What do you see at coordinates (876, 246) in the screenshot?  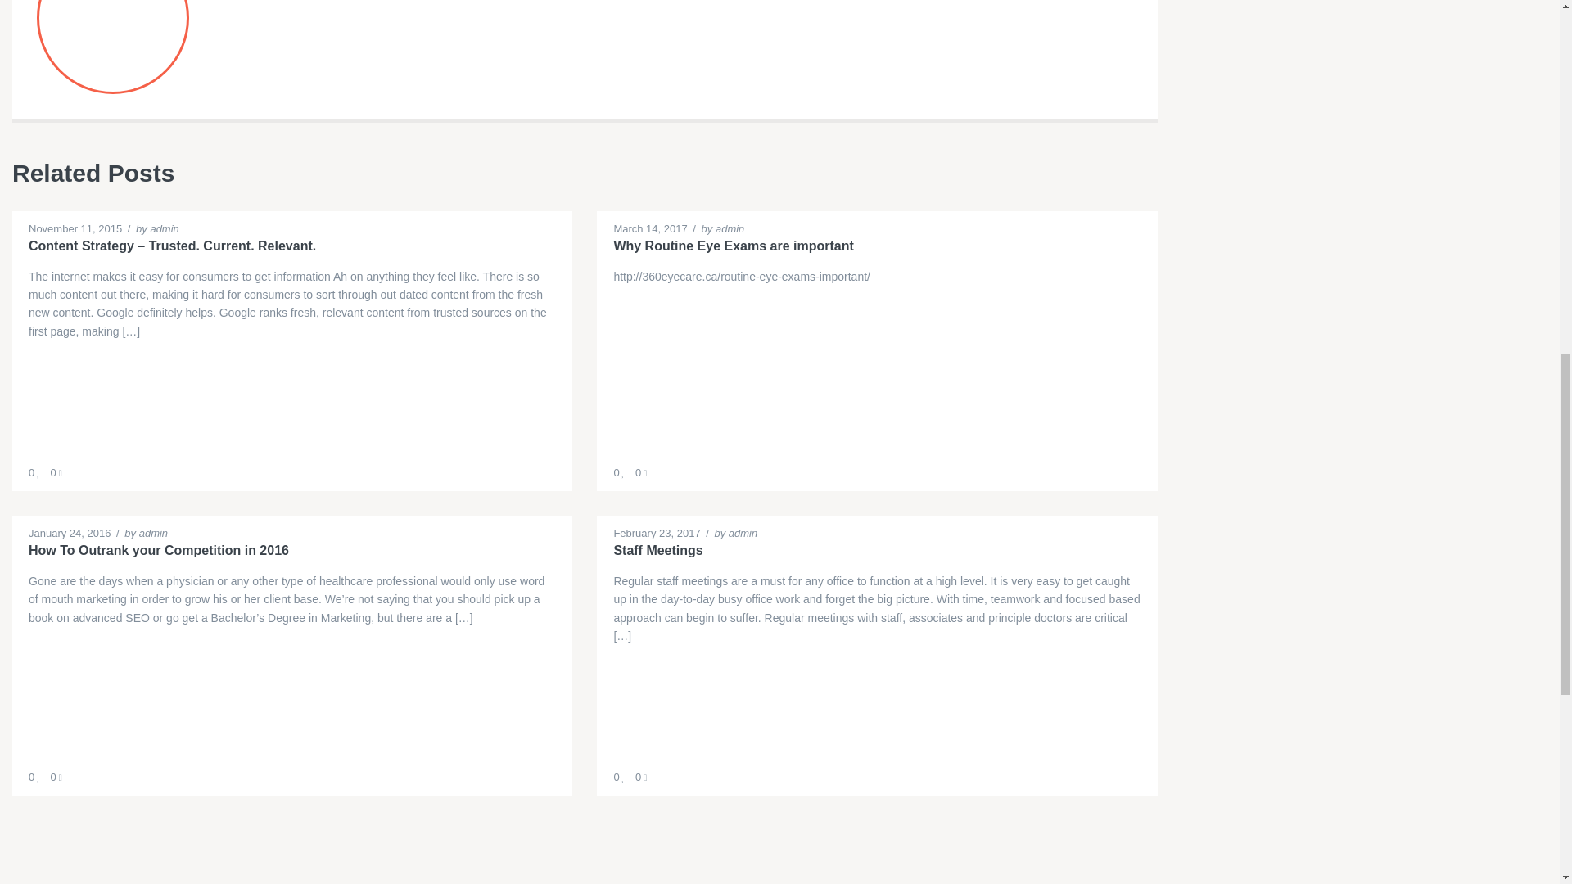 I see `Why Routine Eye Exams are important` at bounding box center [876, 246].